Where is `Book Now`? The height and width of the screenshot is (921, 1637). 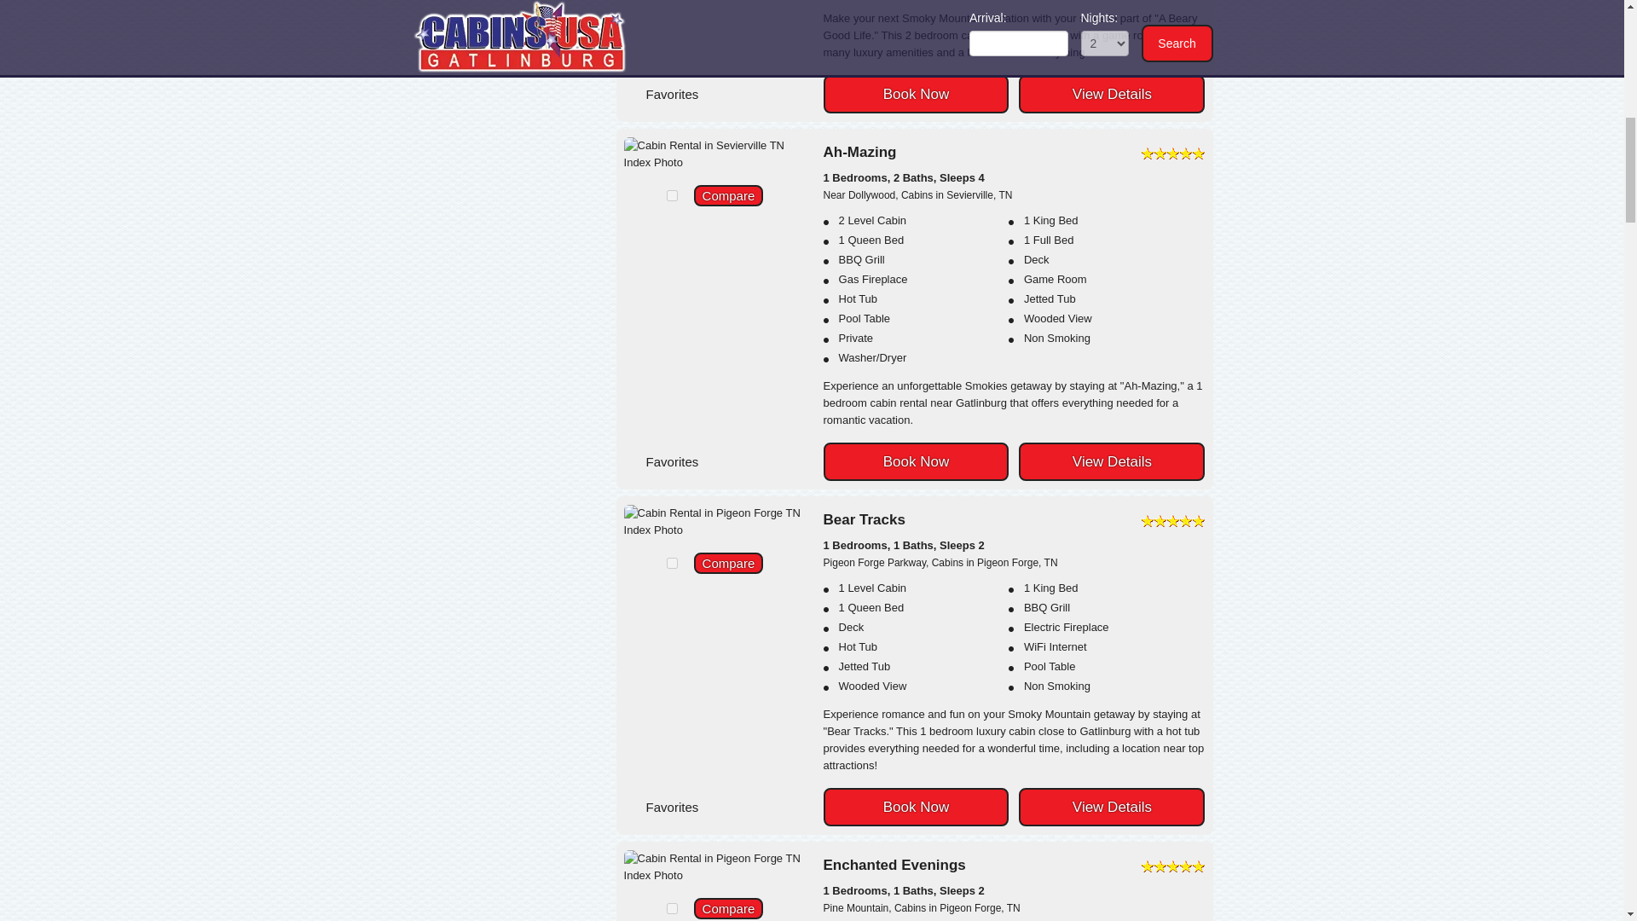
Book Now is located at coordinates (916, 461).